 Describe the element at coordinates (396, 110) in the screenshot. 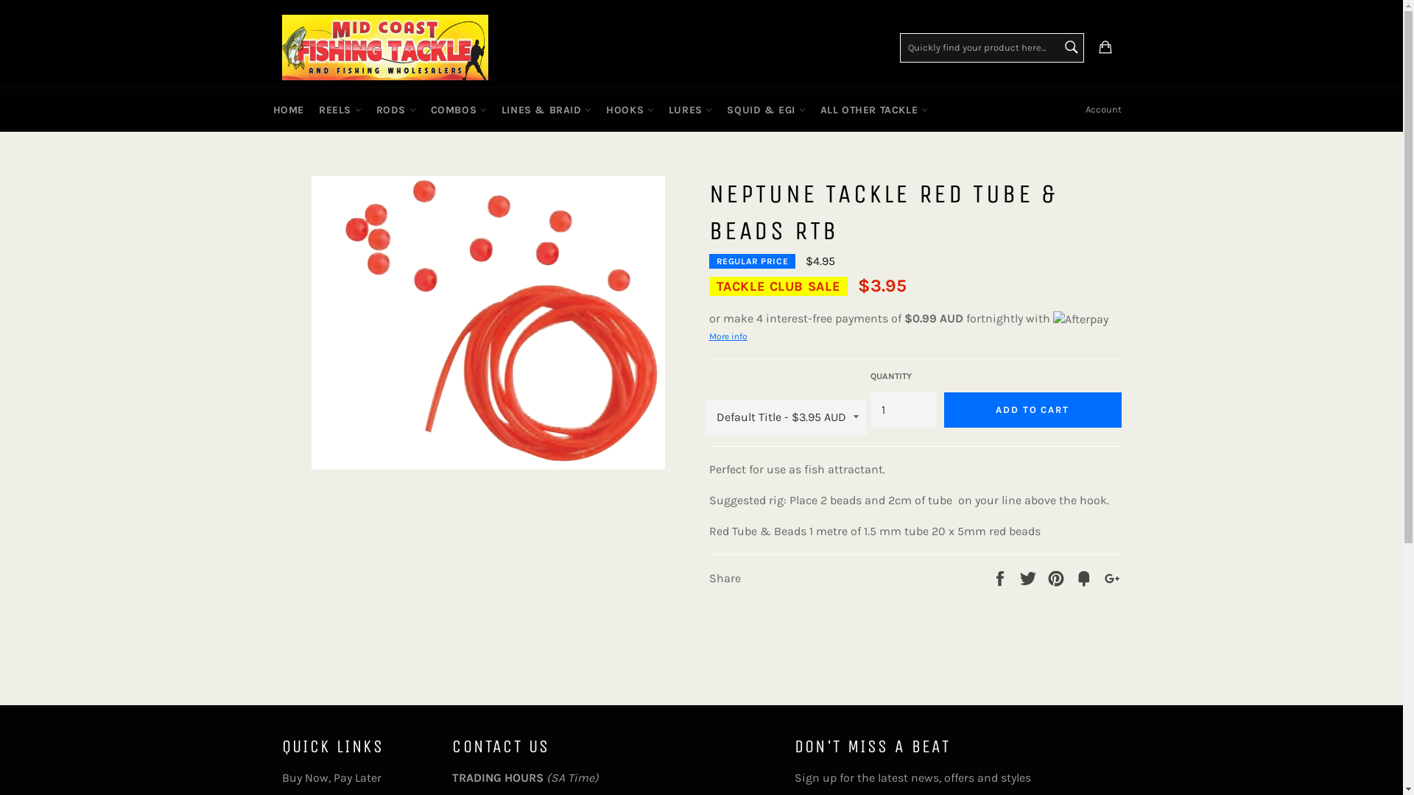

I see `RODS` at that location.